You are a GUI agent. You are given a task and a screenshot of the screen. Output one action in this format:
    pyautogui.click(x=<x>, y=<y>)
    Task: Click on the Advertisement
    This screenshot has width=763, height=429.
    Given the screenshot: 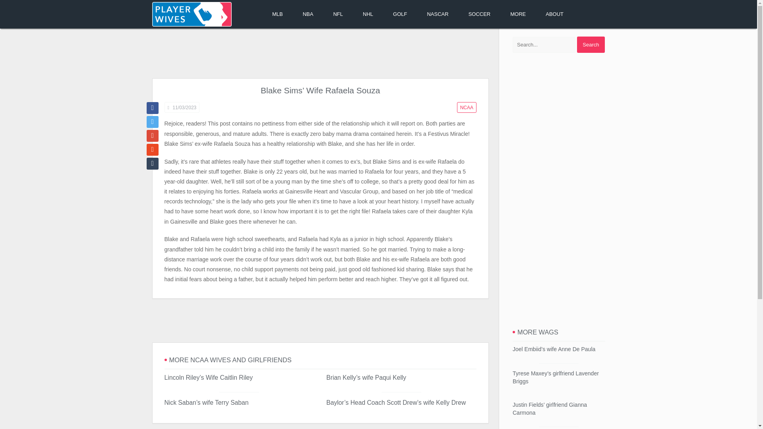 What is the action you would take?
    pyautogui.click(x=320, y=321)
    